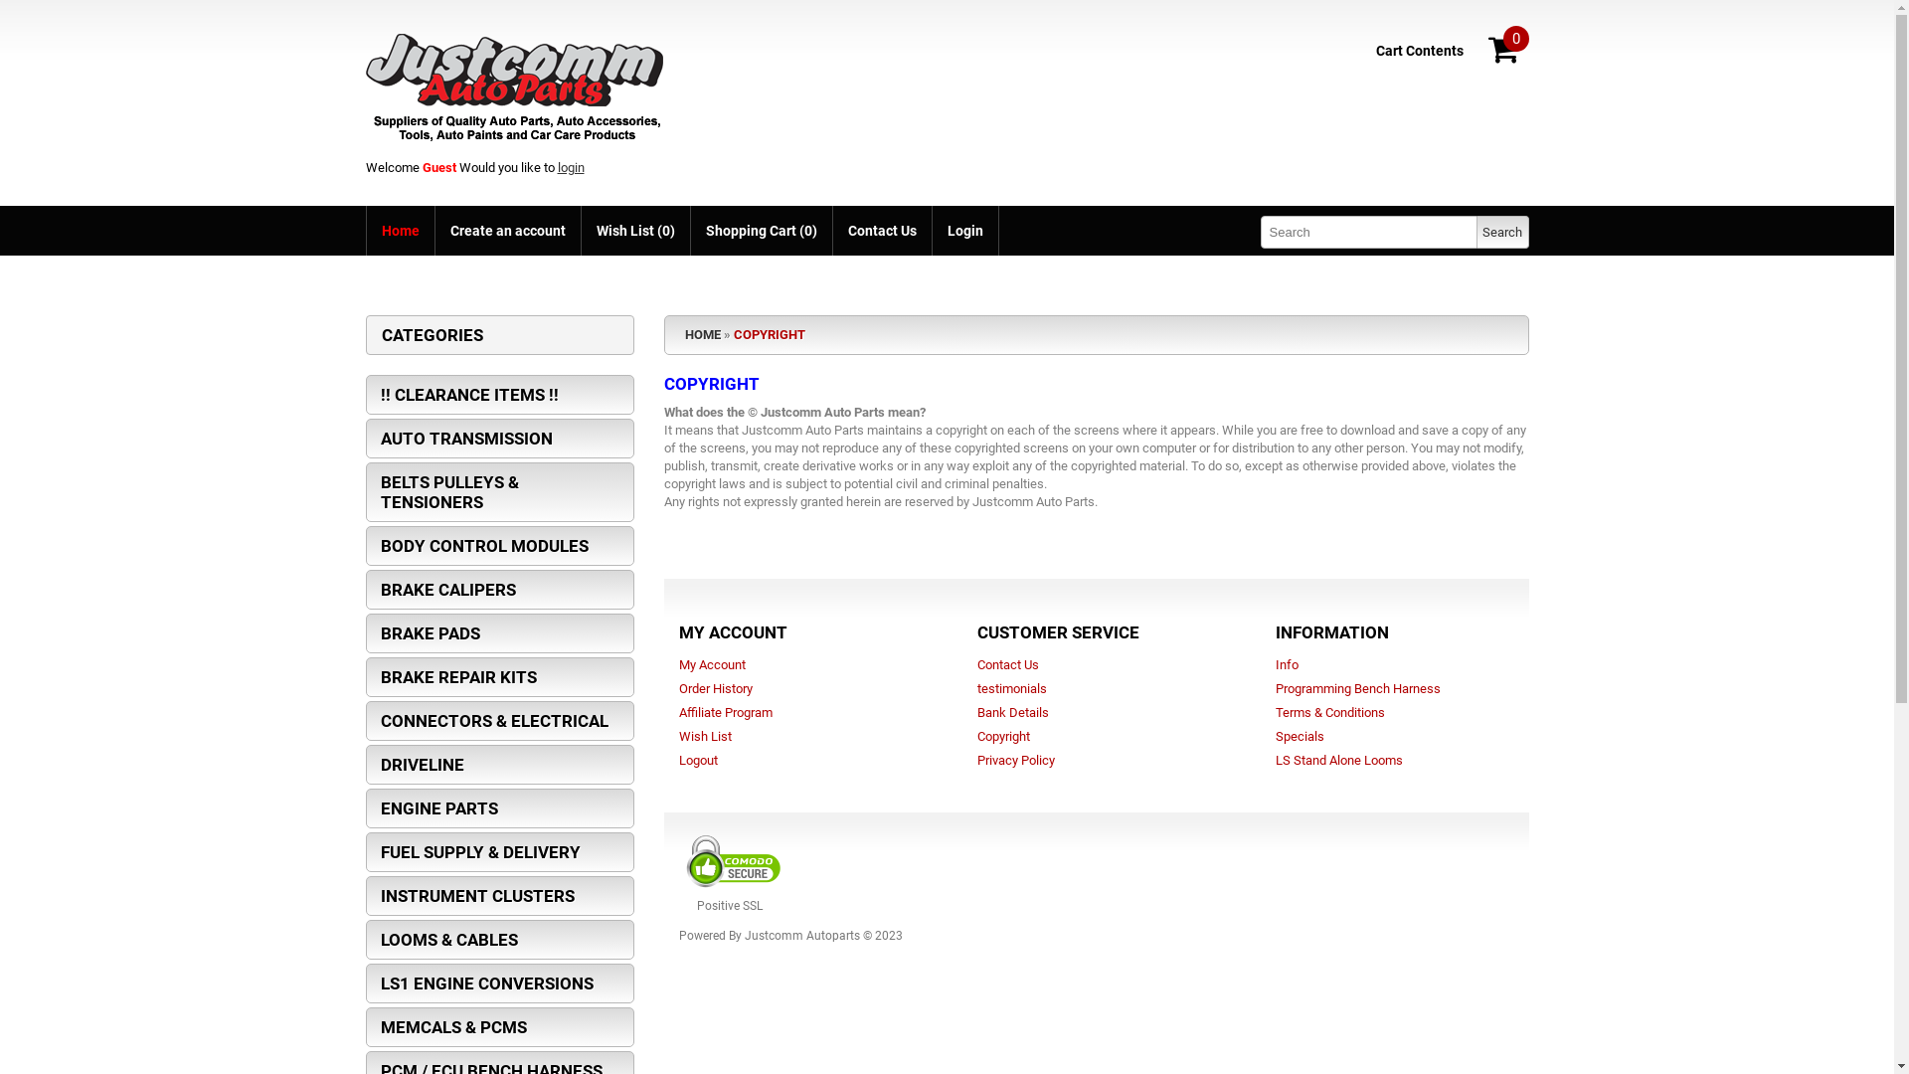 The width and height of the screenshot is (1909, 1074). What do you see at coordinates (725, 712) in the screenshot?
I see `Affiliate Program` at bounding box center [725, 712].